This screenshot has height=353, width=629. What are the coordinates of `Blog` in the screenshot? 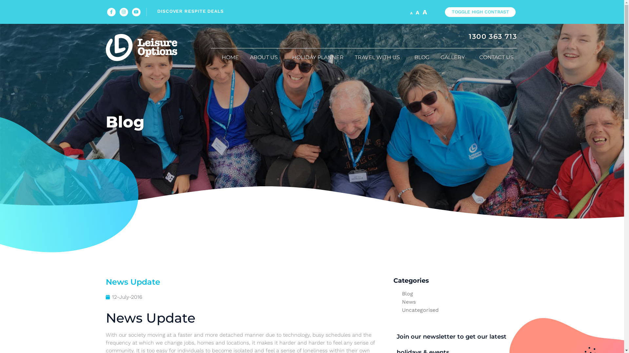 It's located at (408, 294).